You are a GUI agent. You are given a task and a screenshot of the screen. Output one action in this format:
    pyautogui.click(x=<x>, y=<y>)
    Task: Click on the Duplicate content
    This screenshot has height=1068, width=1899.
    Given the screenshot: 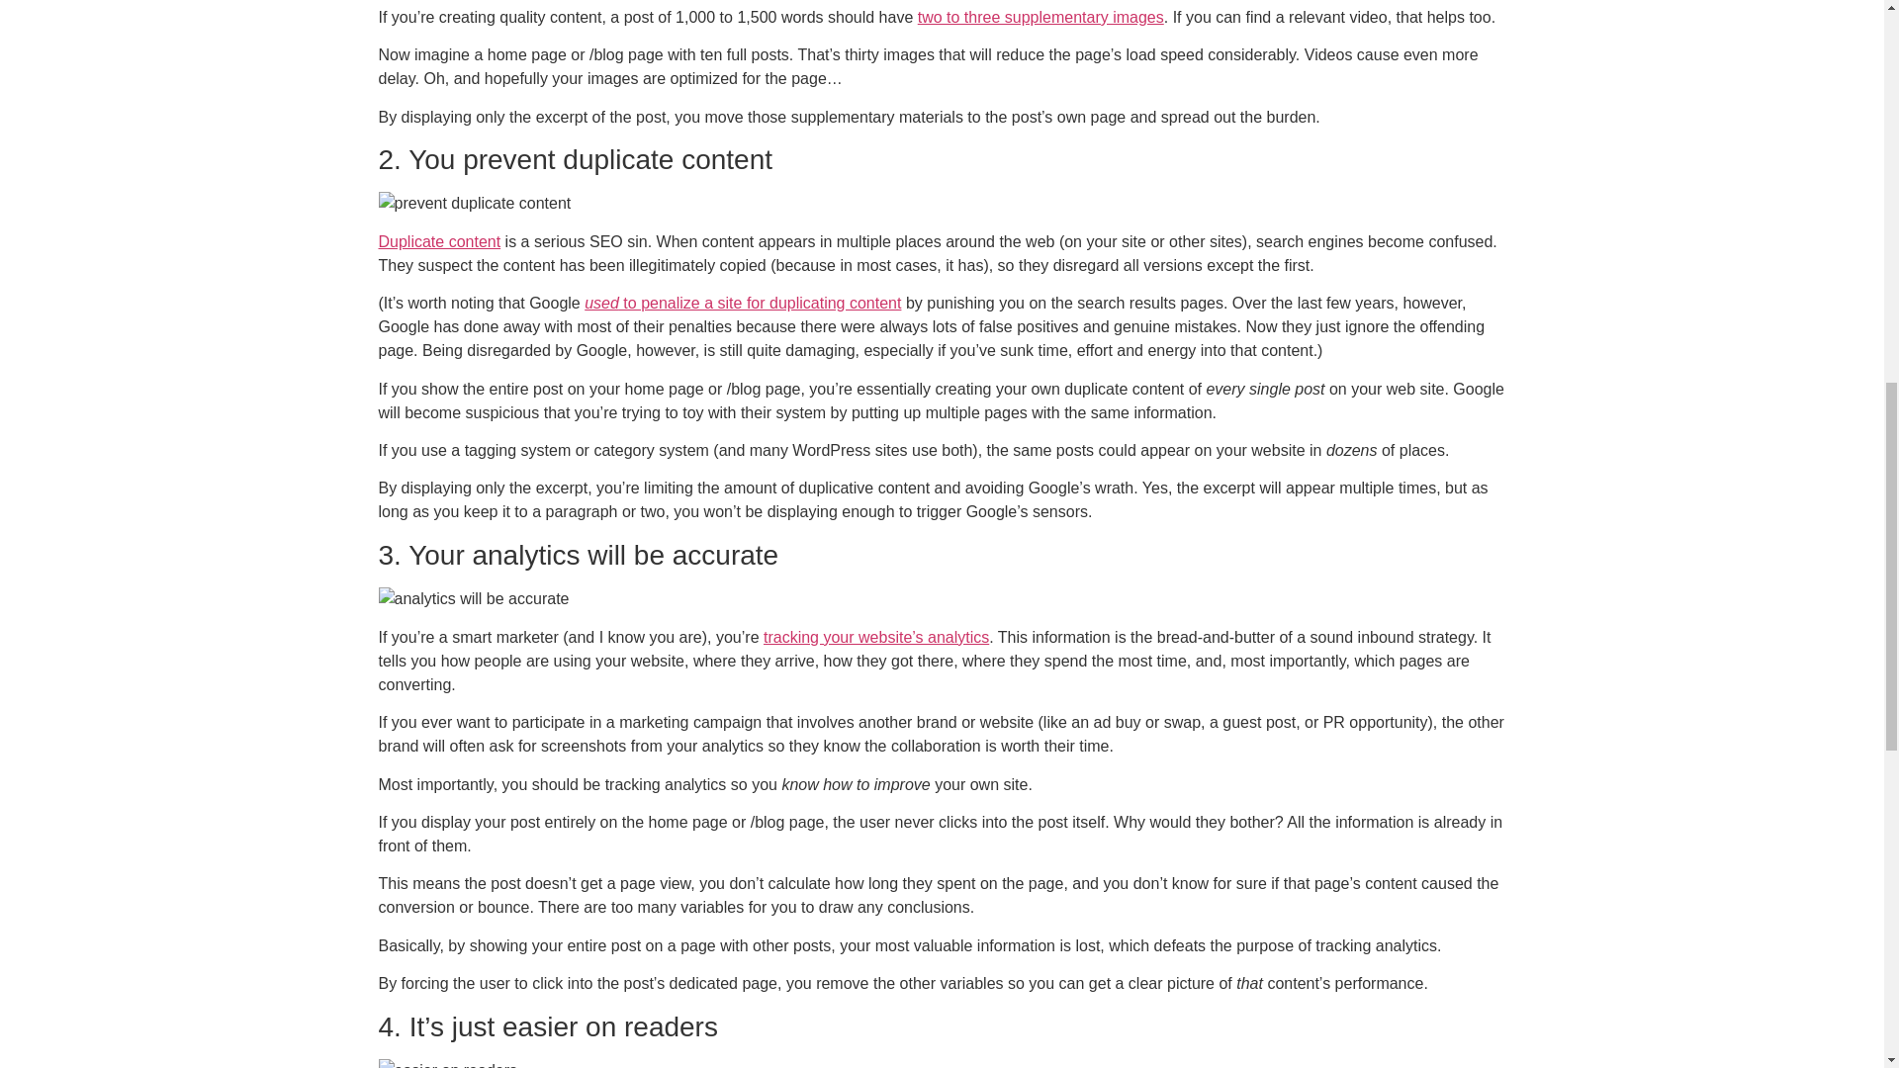 What is the action you would take?
    pyautogui.click(x=439, y=241)
    